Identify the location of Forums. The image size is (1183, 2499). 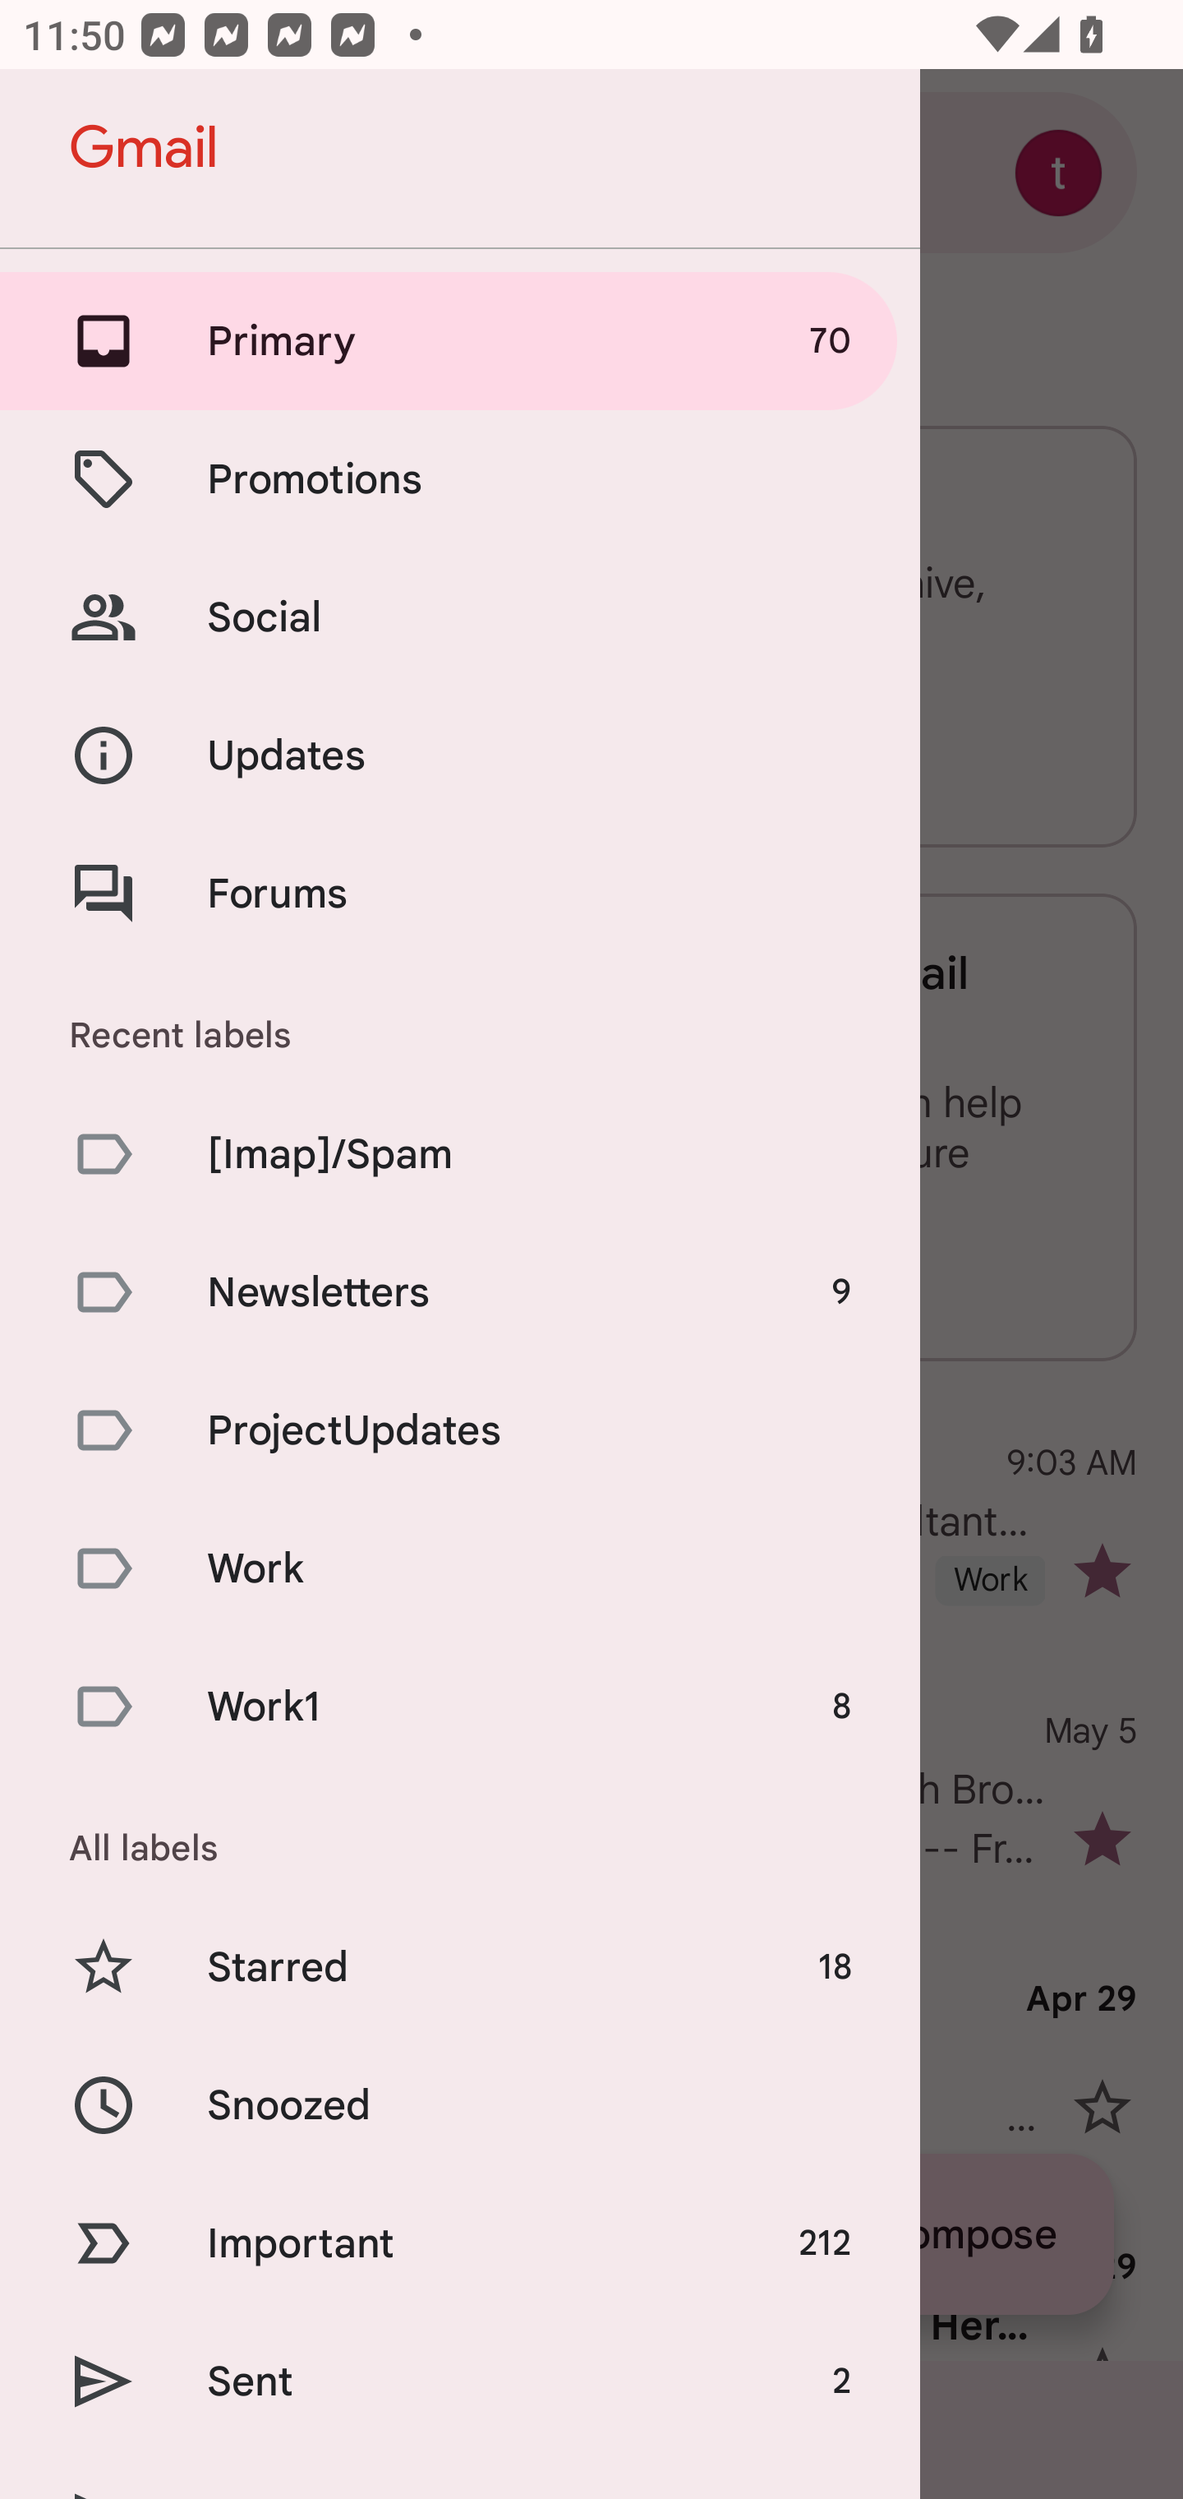
(460, 893).